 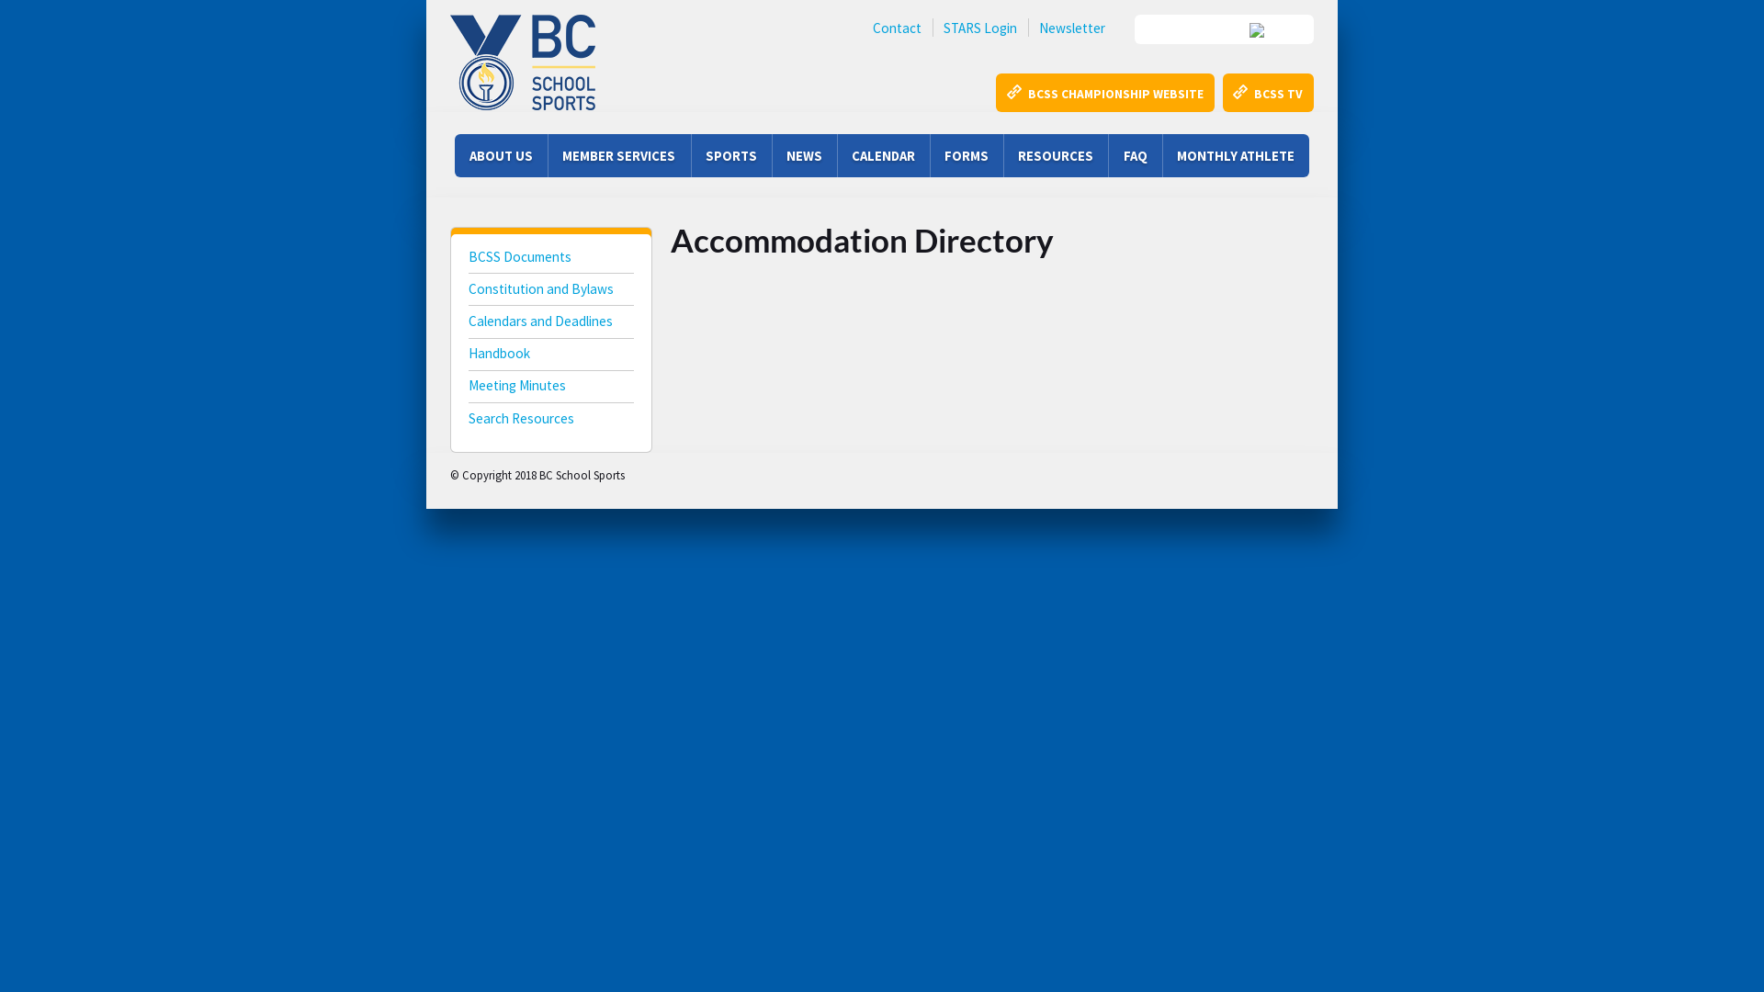 I want to click on MEMBER SERVICES, so click(x=619, y=156).